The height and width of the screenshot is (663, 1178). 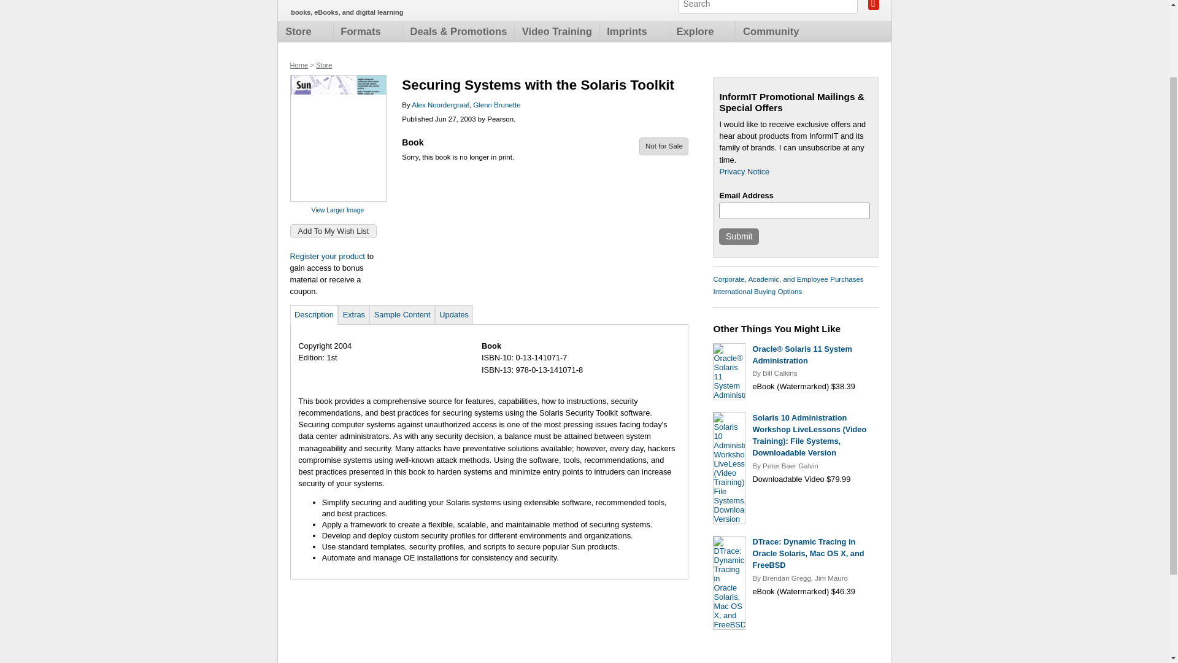 I want to click on Home, so click(x=361, y=2).